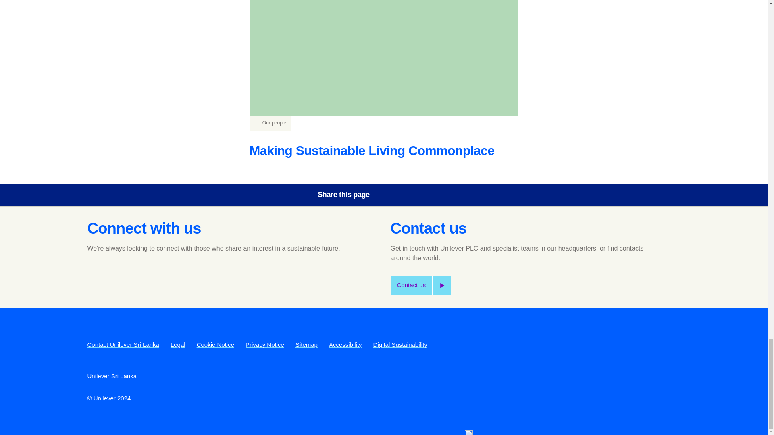 The image size is (774, 435). Describe the element at coordinates (264, 344) in the screenshot. I see `Privacy Notice` at that location.